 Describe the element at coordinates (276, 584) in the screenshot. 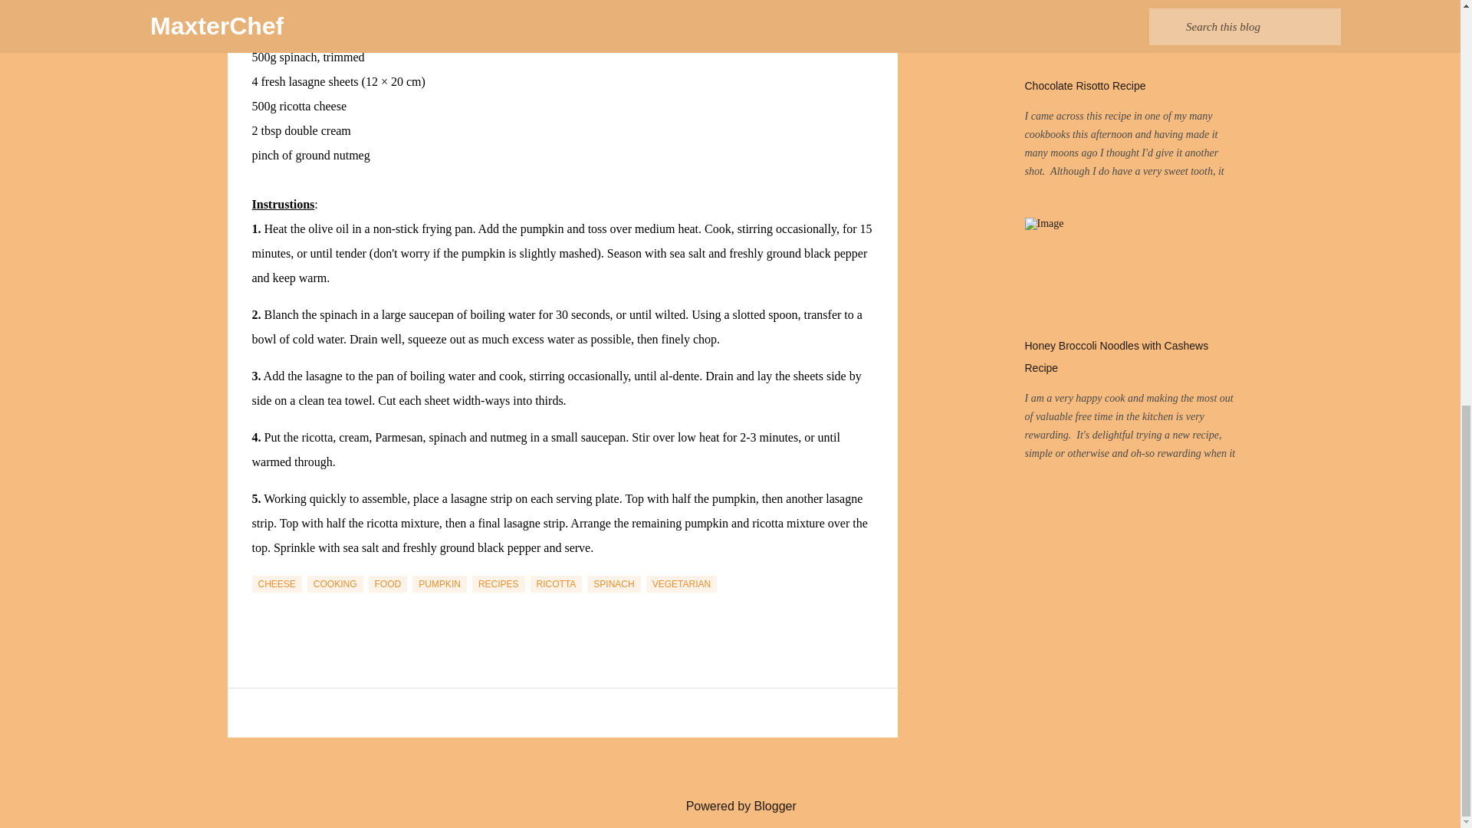

I see `CHEESE` at that location.